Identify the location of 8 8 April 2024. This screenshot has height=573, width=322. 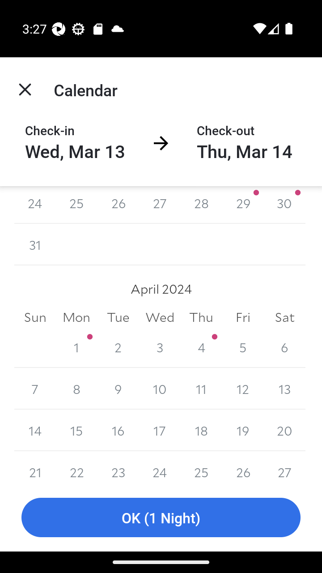
(77, 389).